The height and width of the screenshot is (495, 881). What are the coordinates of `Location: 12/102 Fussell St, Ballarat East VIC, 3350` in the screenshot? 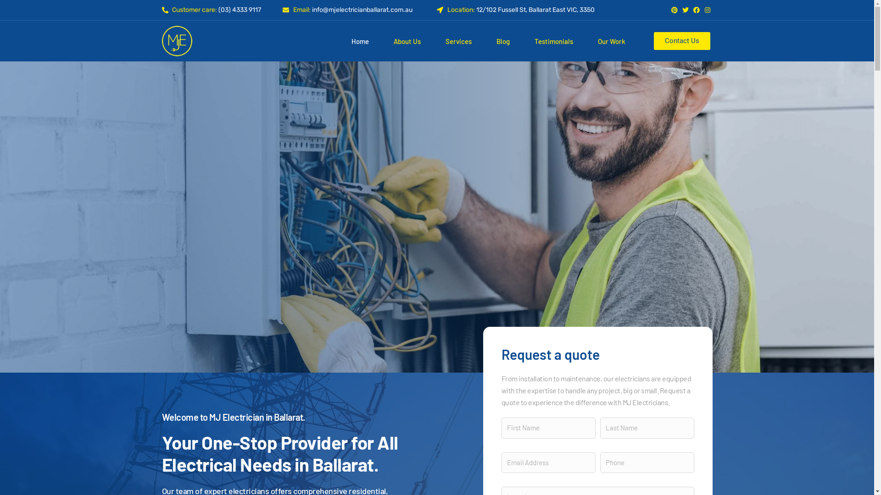 It's located at (525, 10).